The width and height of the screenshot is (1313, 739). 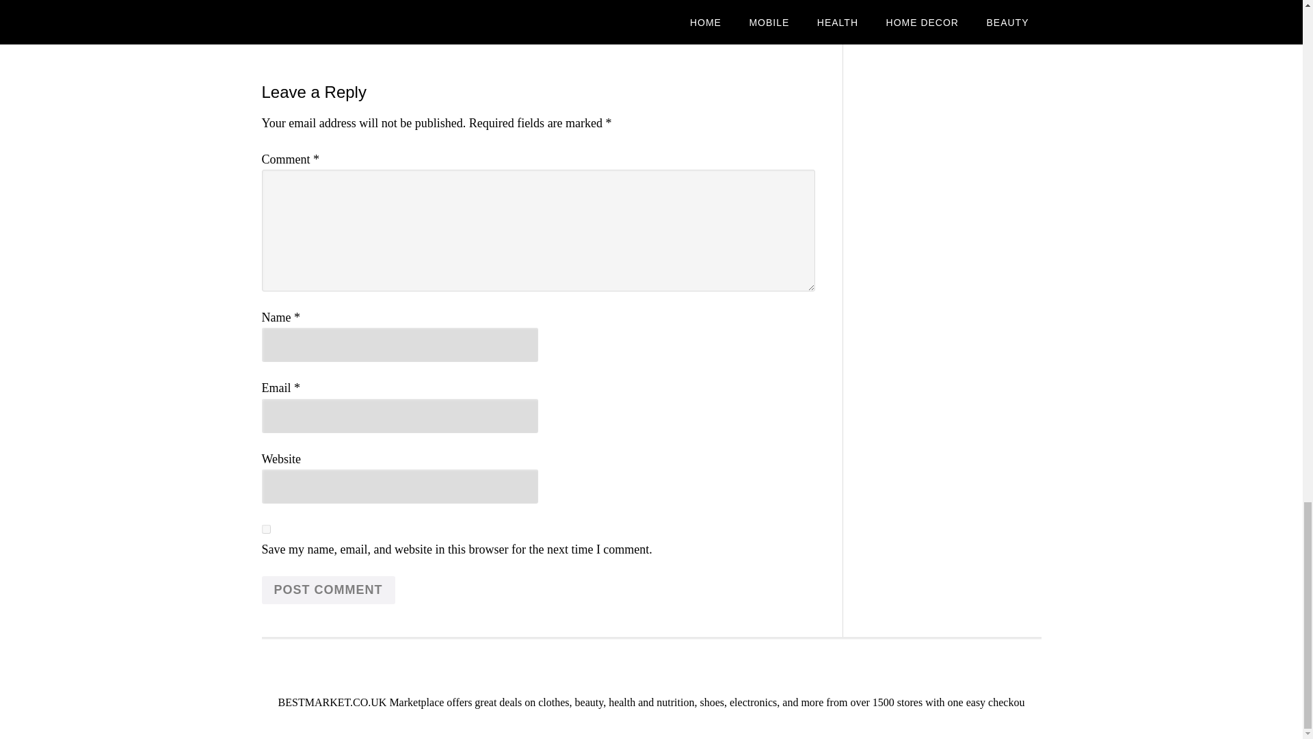 What do you see at coordinates (265, 528) in the screenshot?
I see `yes` at bounding box center [265, 528].